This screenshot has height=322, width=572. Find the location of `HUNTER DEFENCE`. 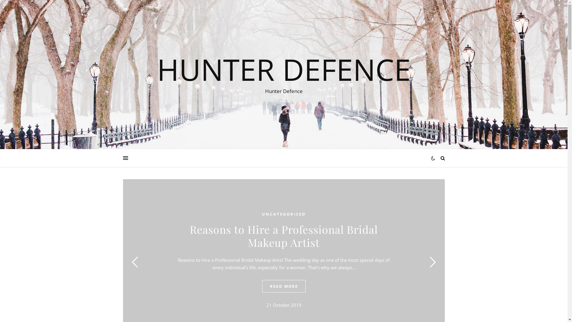

HUNTER DEFENCE is located at coordinates (284, 69).